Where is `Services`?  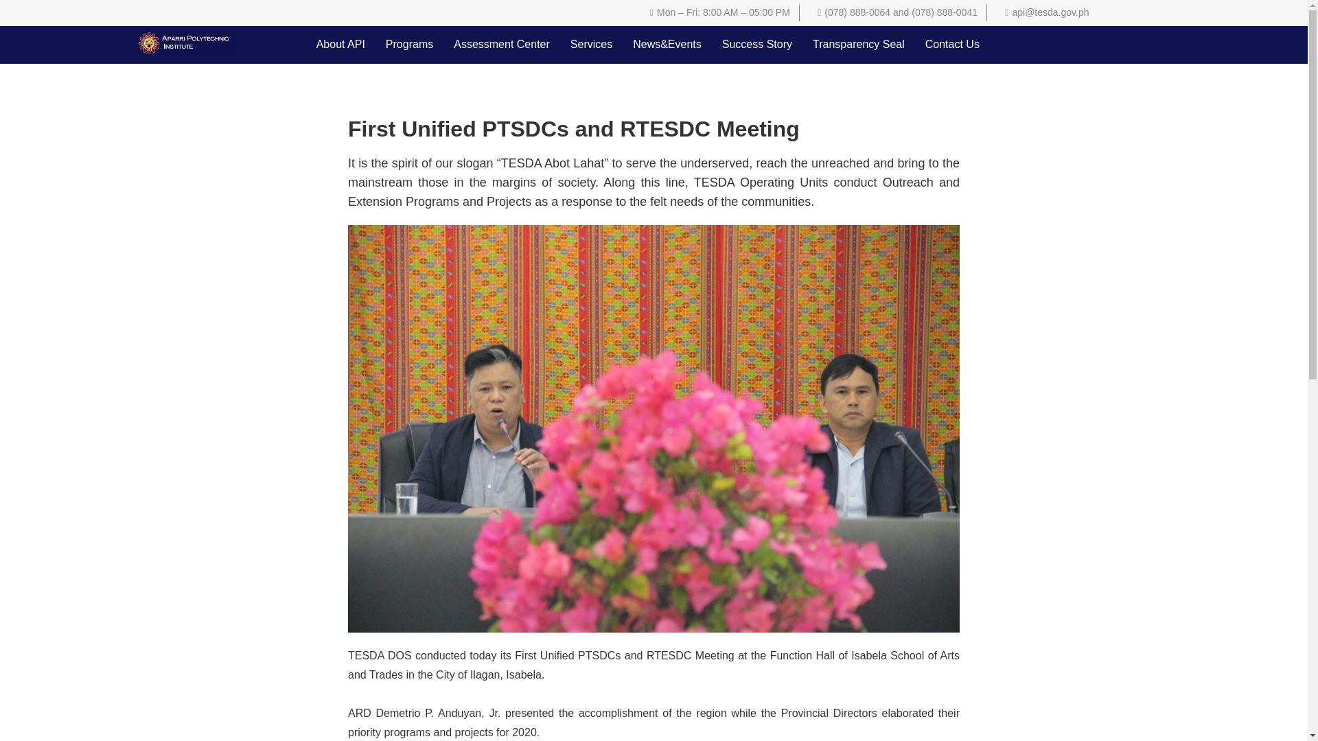
Services is located at coordinates (591, 44).